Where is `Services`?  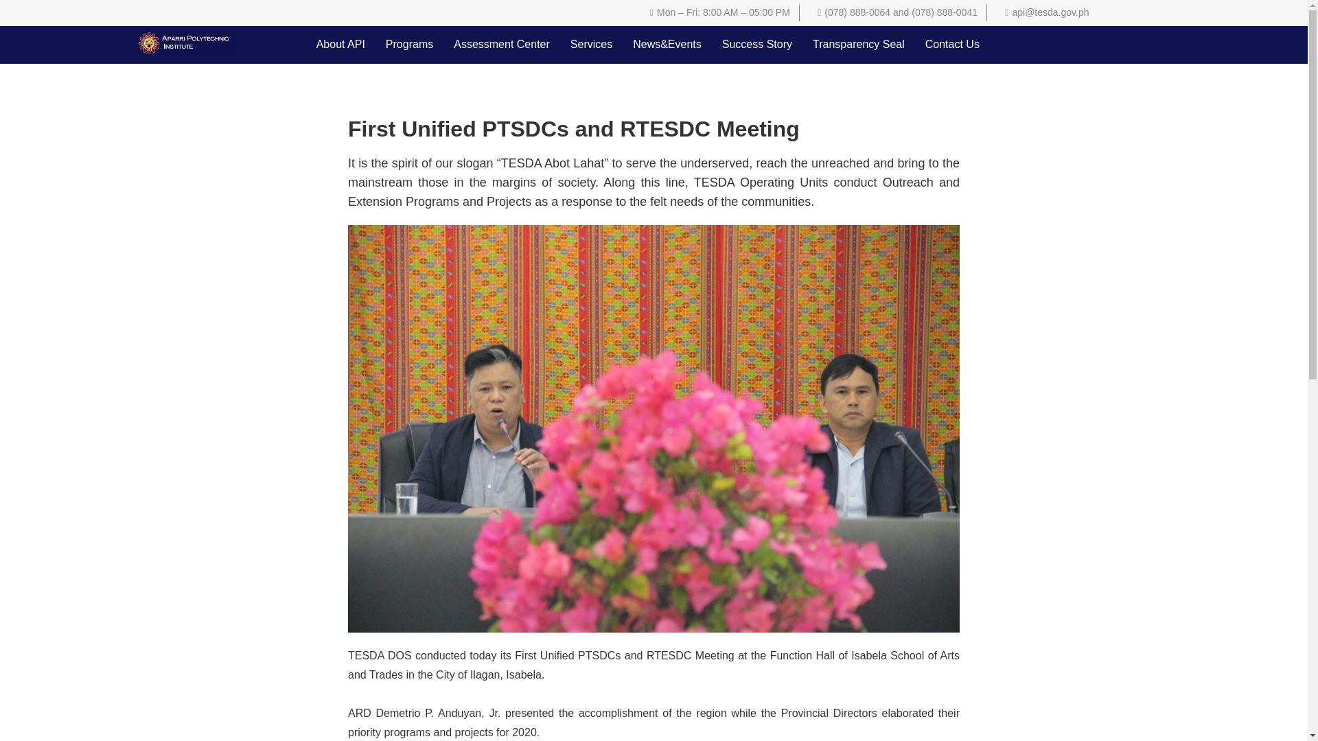
Services is located at coordinates (591, 44).